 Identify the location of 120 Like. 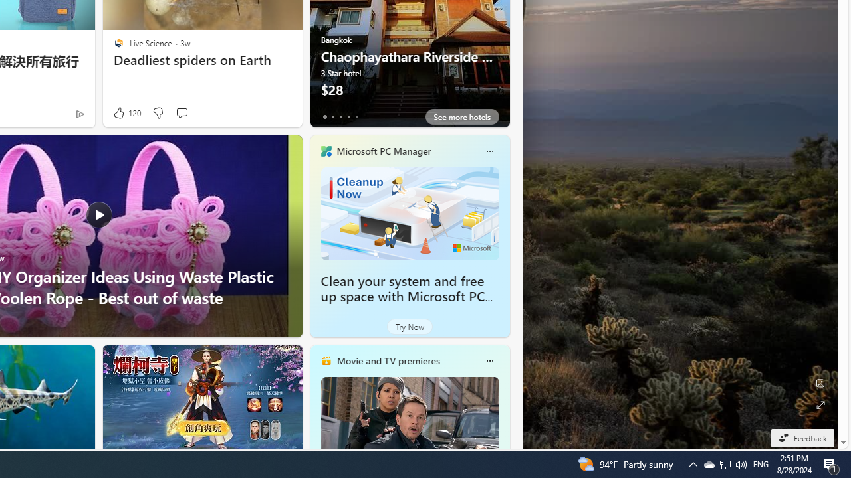
(126, 113).